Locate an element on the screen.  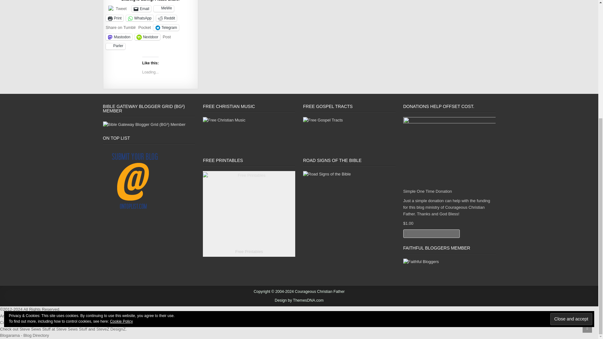
Click to share on WhatsApp is located at coordinates (139, 18).